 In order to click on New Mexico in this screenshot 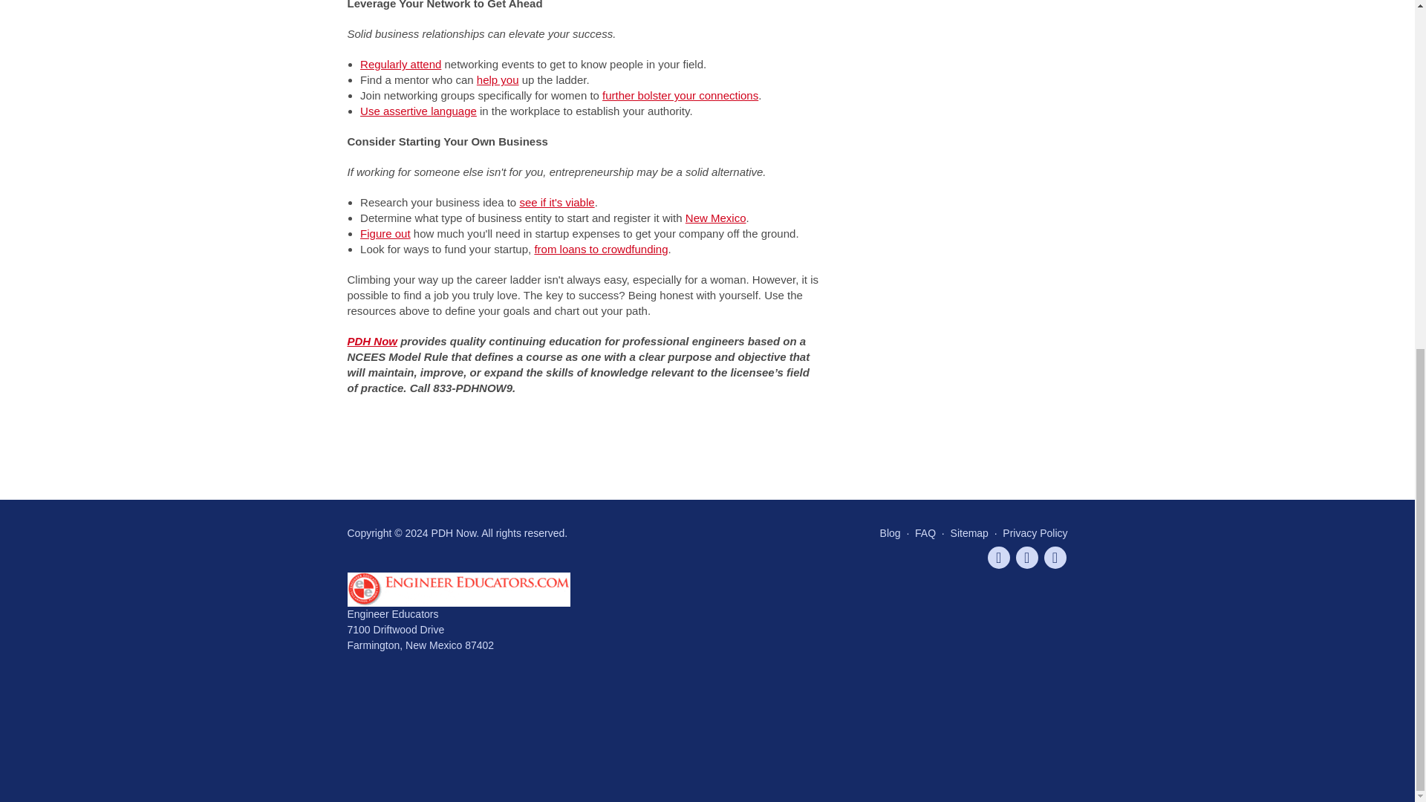, I will do `click(716, 218)`.